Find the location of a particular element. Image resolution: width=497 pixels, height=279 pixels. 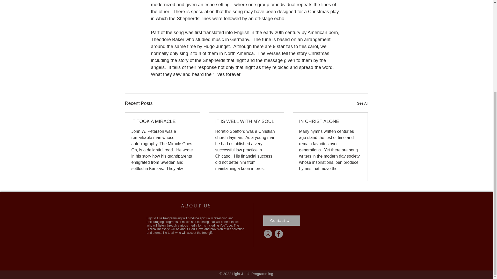

See All is located at coordinates (362, 103).